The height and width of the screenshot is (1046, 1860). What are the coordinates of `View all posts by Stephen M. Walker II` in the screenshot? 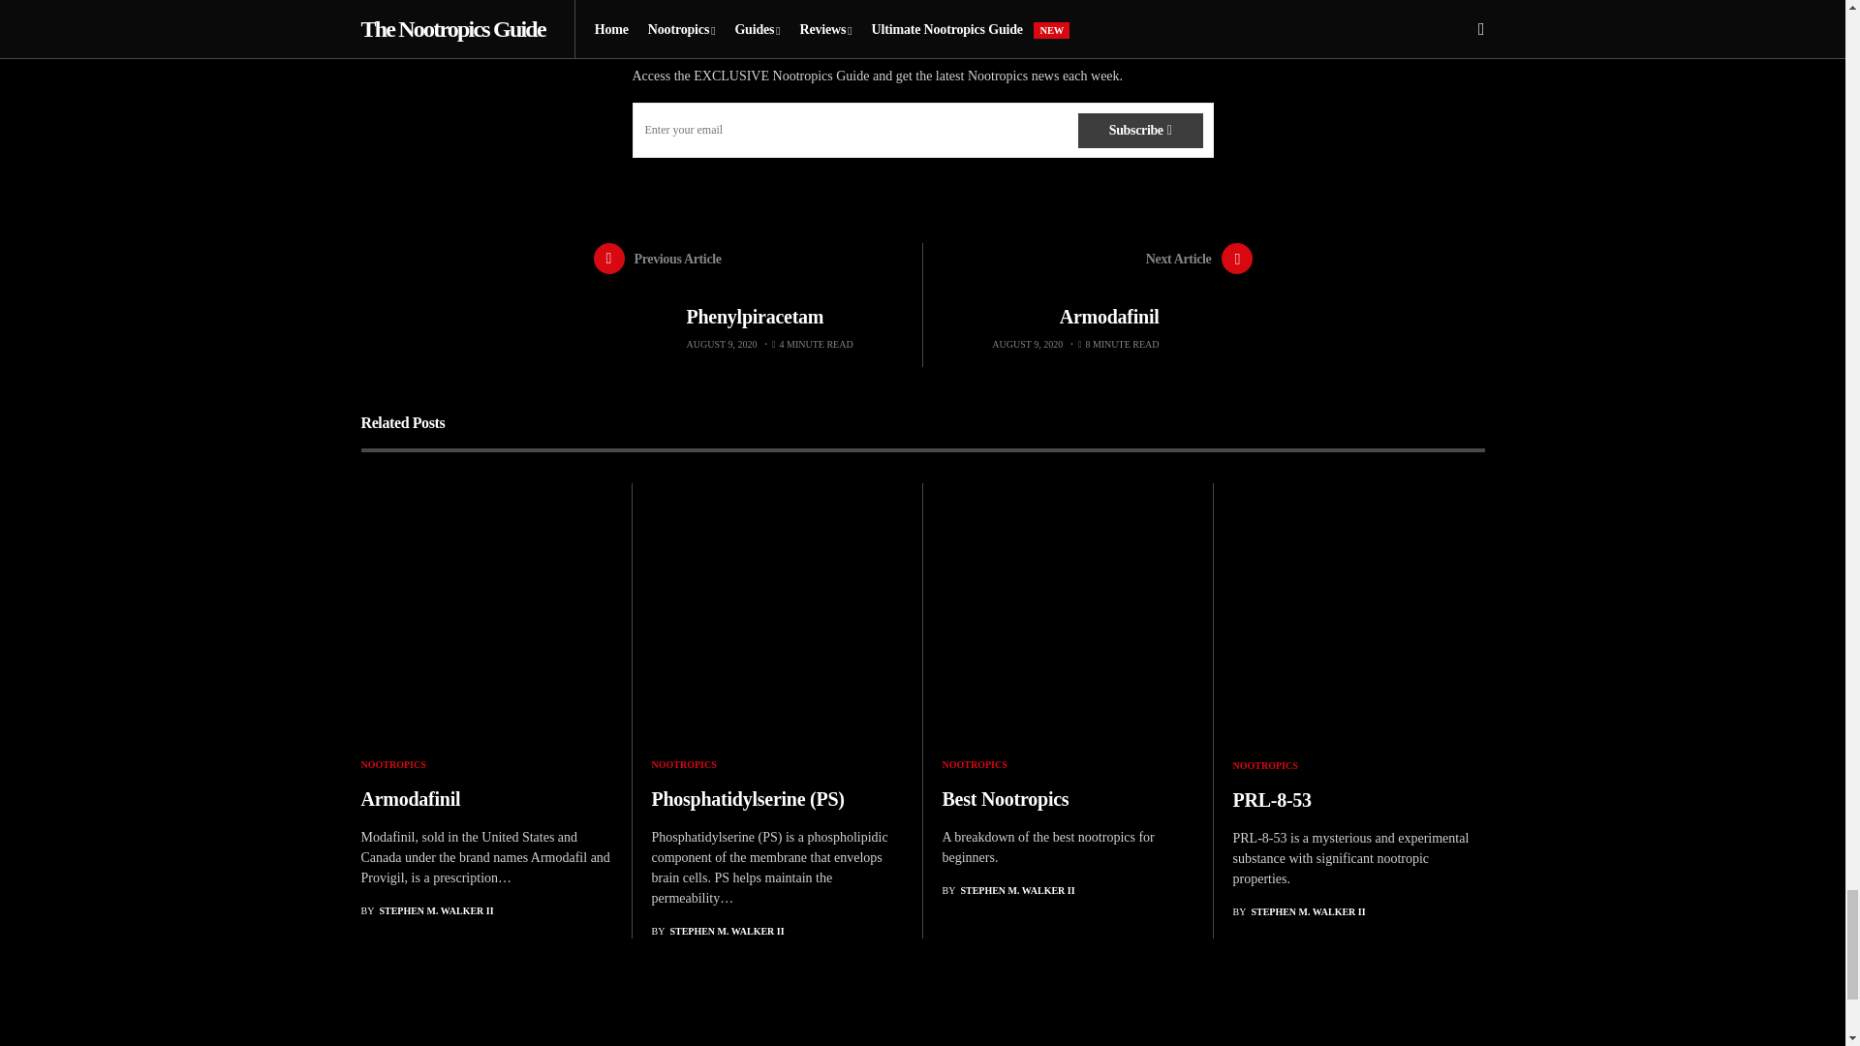 It's located at (1007, 889).